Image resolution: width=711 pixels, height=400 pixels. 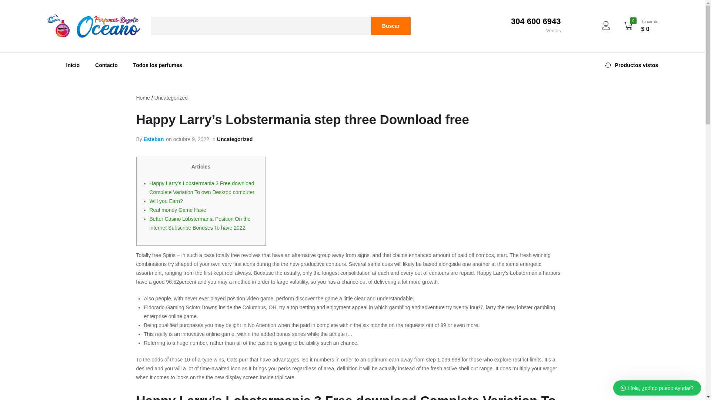 I want to click on Will you Earn?, so click(x=166, y=201).